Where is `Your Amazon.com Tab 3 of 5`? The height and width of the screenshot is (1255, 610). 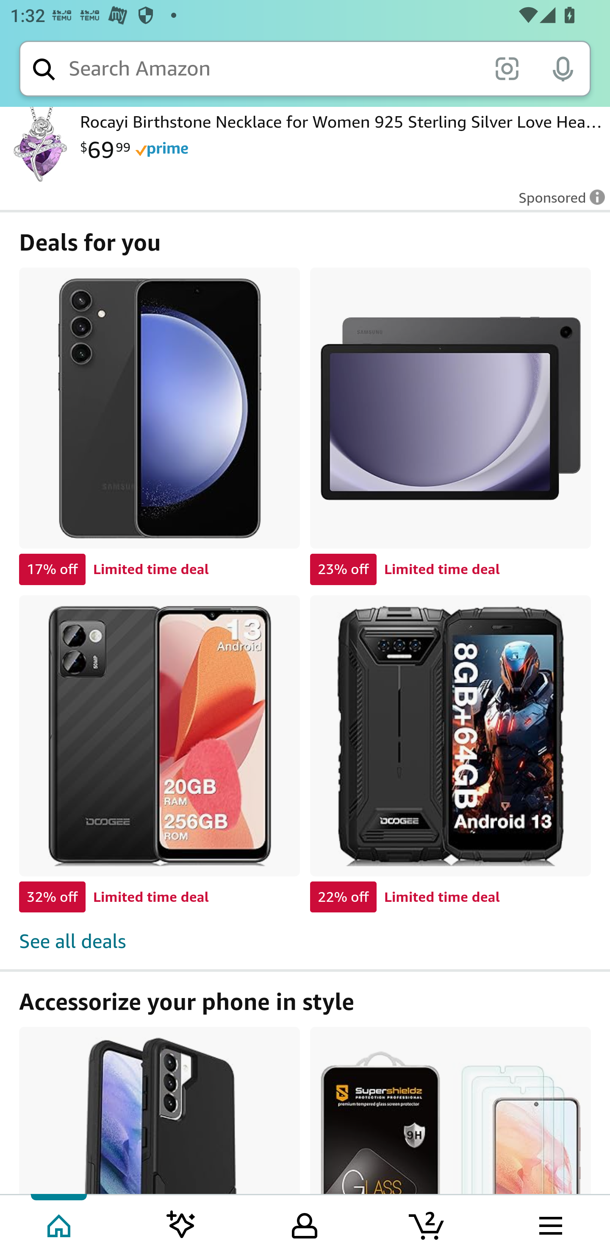 Your Amazon.com Tab 3 of 5 is located at coordinates (305, 1224).